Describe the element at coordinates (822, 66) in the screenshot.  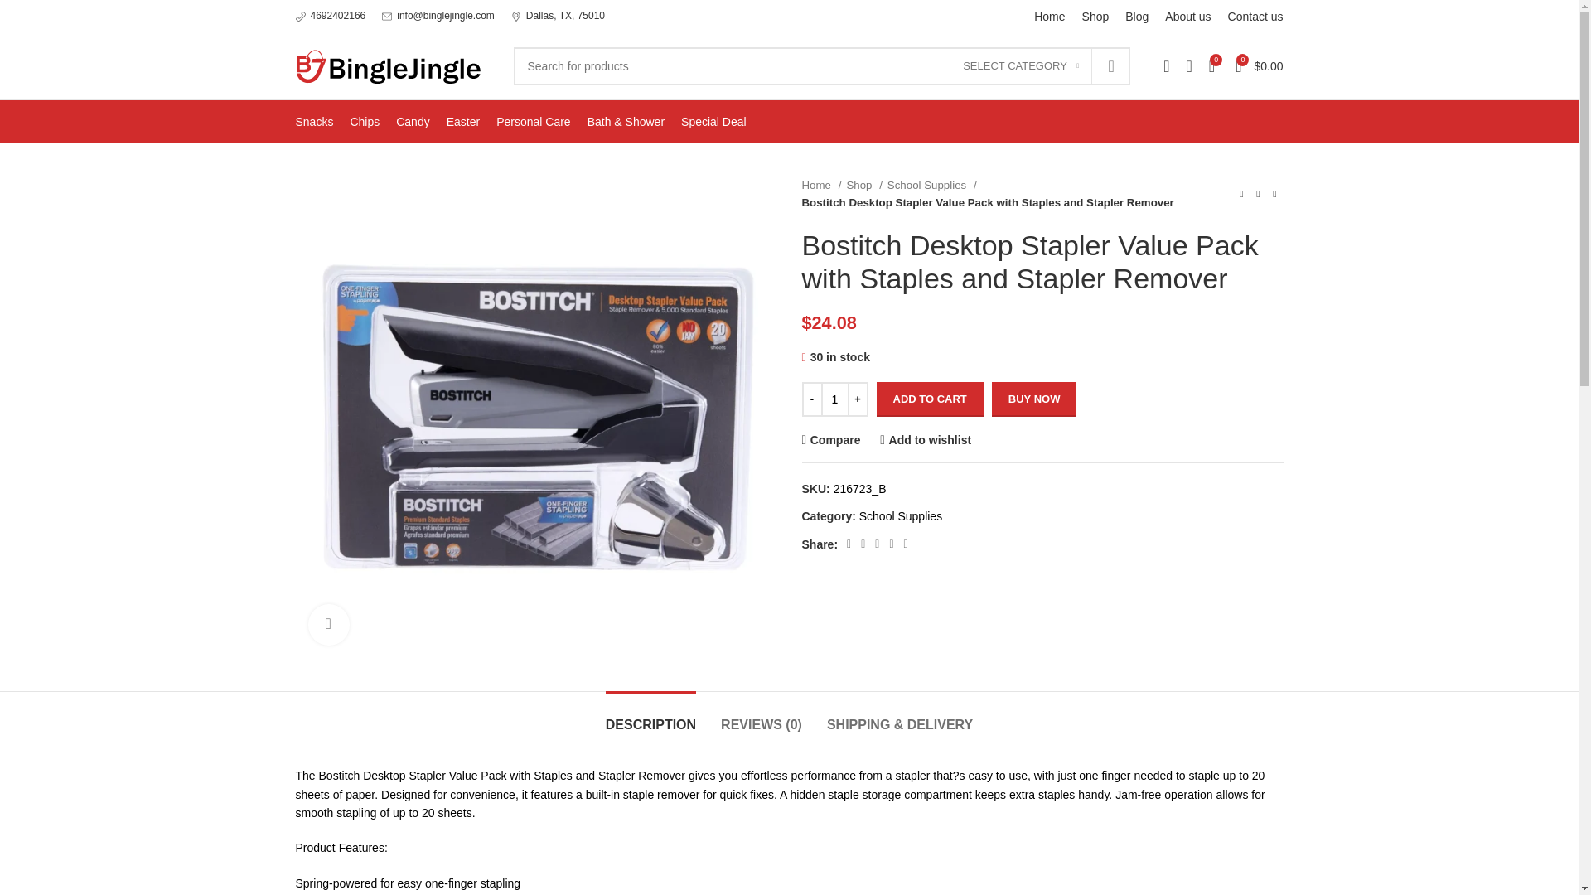
I see `Search for products` at that location.